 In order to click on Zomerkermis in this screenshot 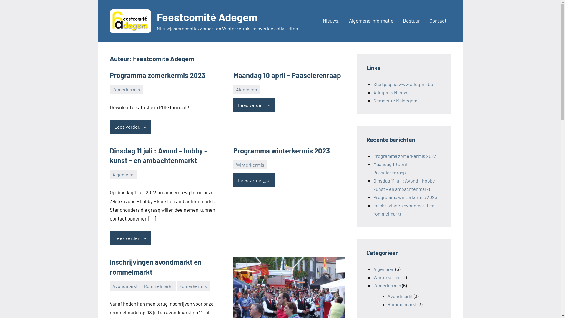, I will do `click(126, 90)`.